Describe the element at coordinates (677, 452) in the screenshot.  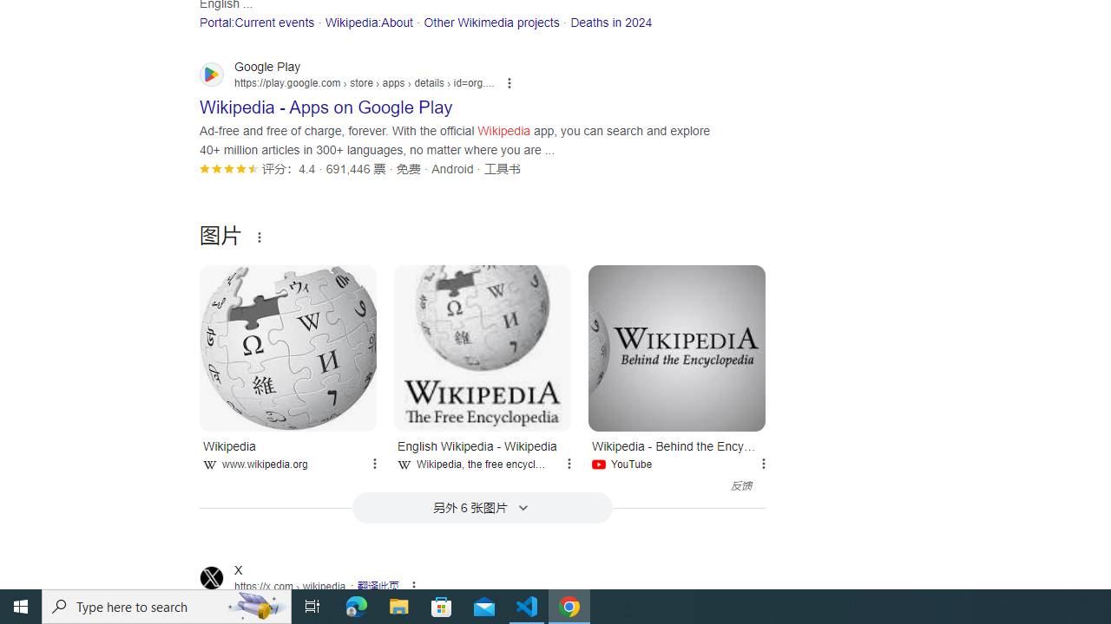
I see `Wikipedia - Behind the Encyclopedia YouTube` at that location.